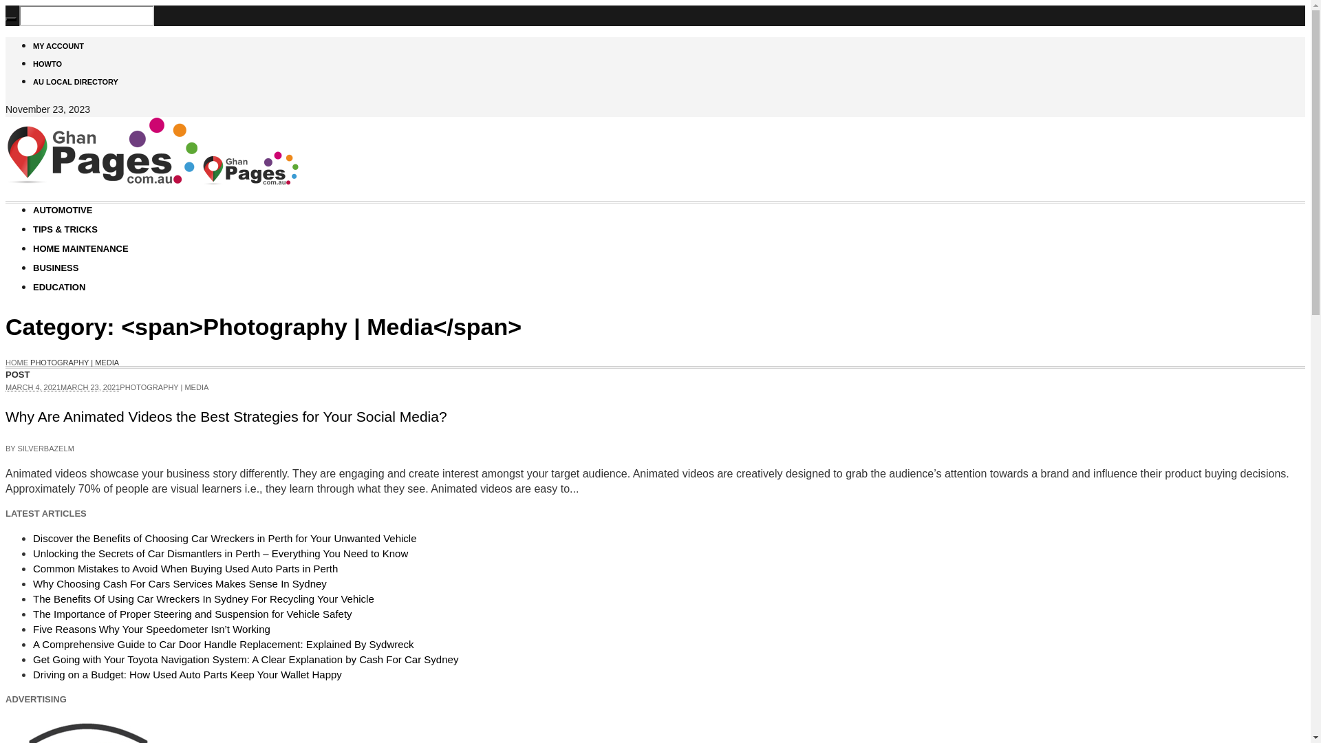 This screenshot has height=743, width=1321. What do you see at coordinates (76, 82) in the screenshot?
I see `AU LOCAL DIRECTORY` at bounding box center [76, 82].